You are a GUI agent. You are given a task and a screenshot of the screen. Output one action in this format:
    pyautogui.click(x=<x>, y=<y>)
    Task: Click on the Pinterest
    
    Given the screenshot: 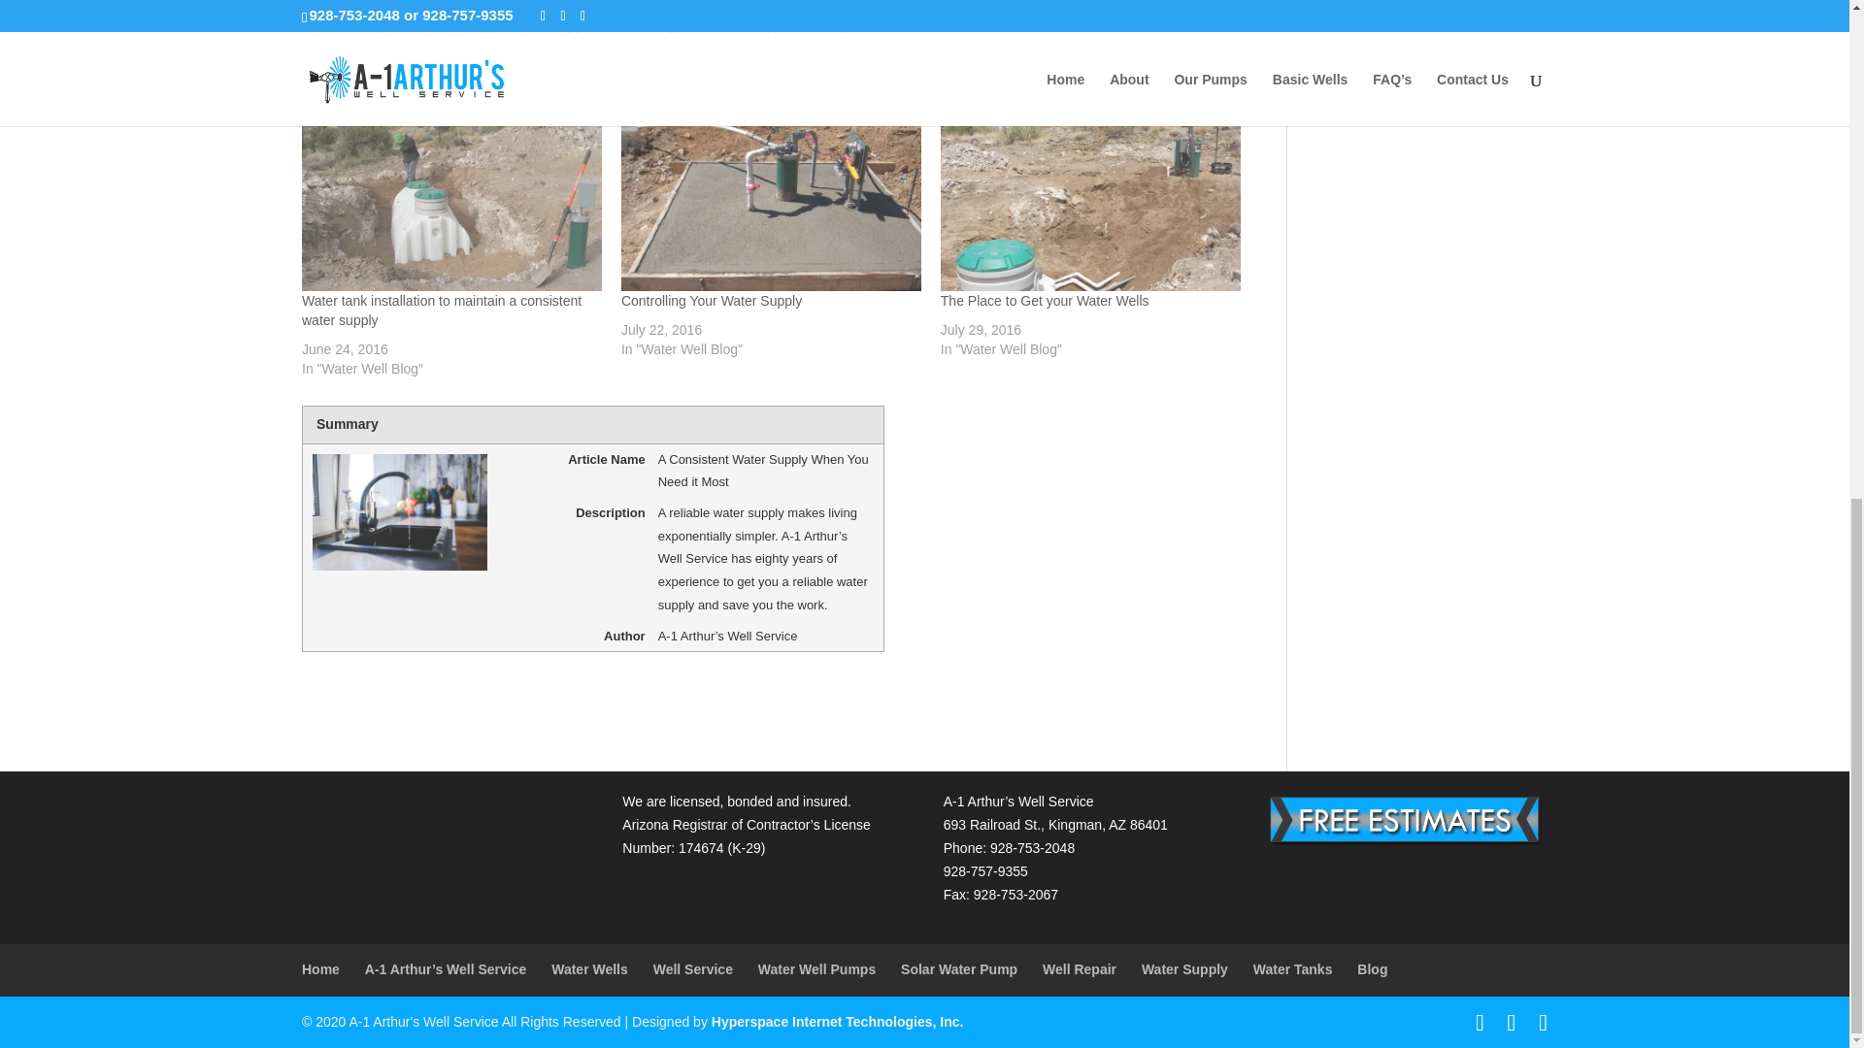 What is the action you would take?
    pyautogui.click(x=623, y=19)
    